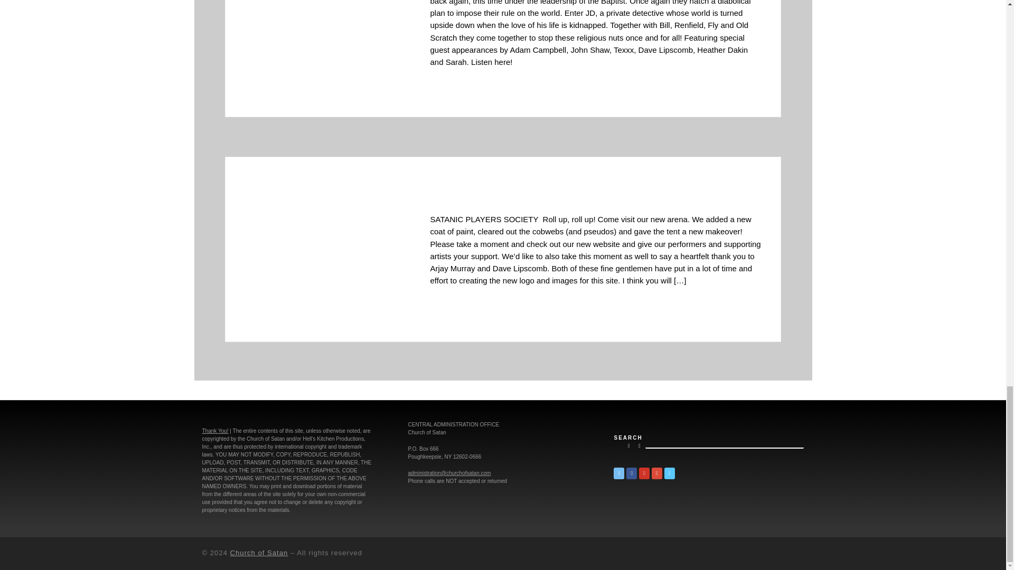 This screenshot has width=1014, height=570. What do you see at coordinates (632, 473) in the screenshot?
I see `Church of Satan on Facebook` at bounding box center [632, 473].